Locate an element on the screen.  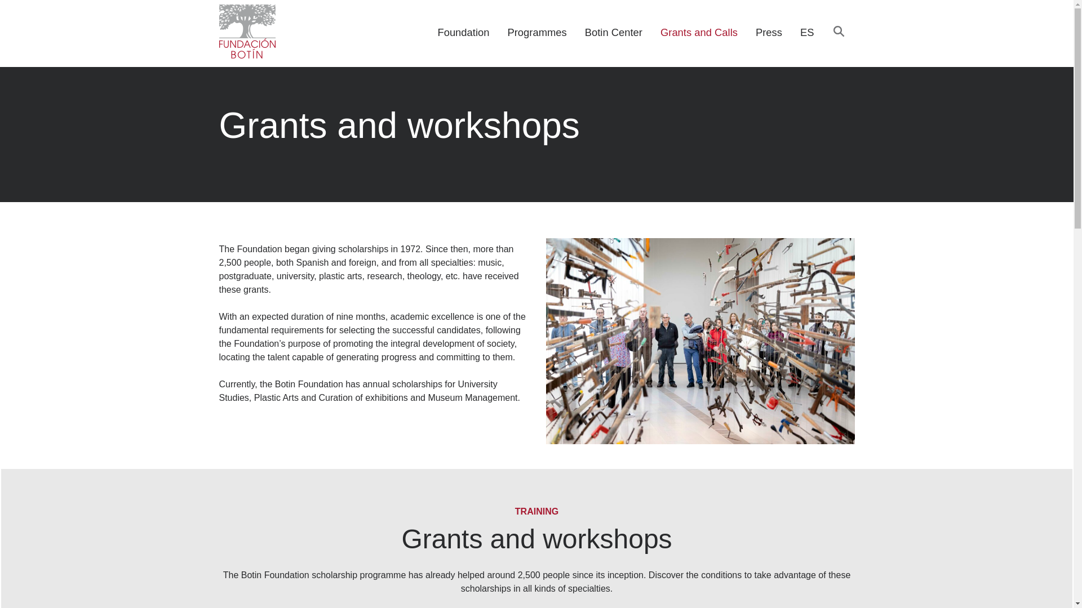
ES is located at coordinates (807, 33).